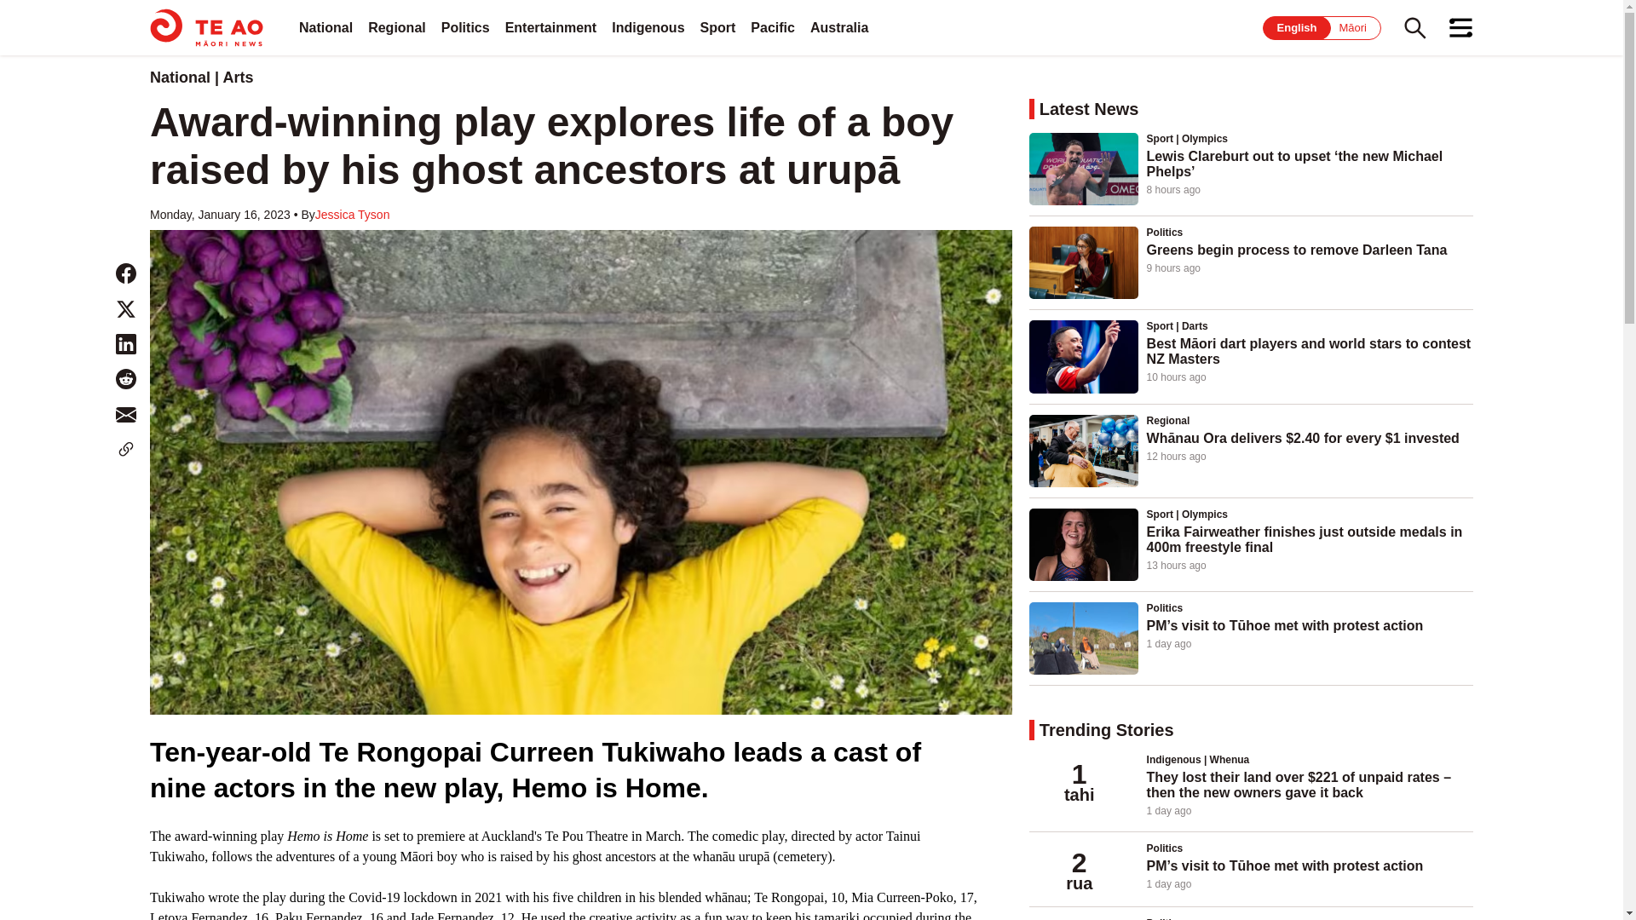 The height and width of the screenshot is (920, 1636). I want to click on Pacific, so click(773, 27).